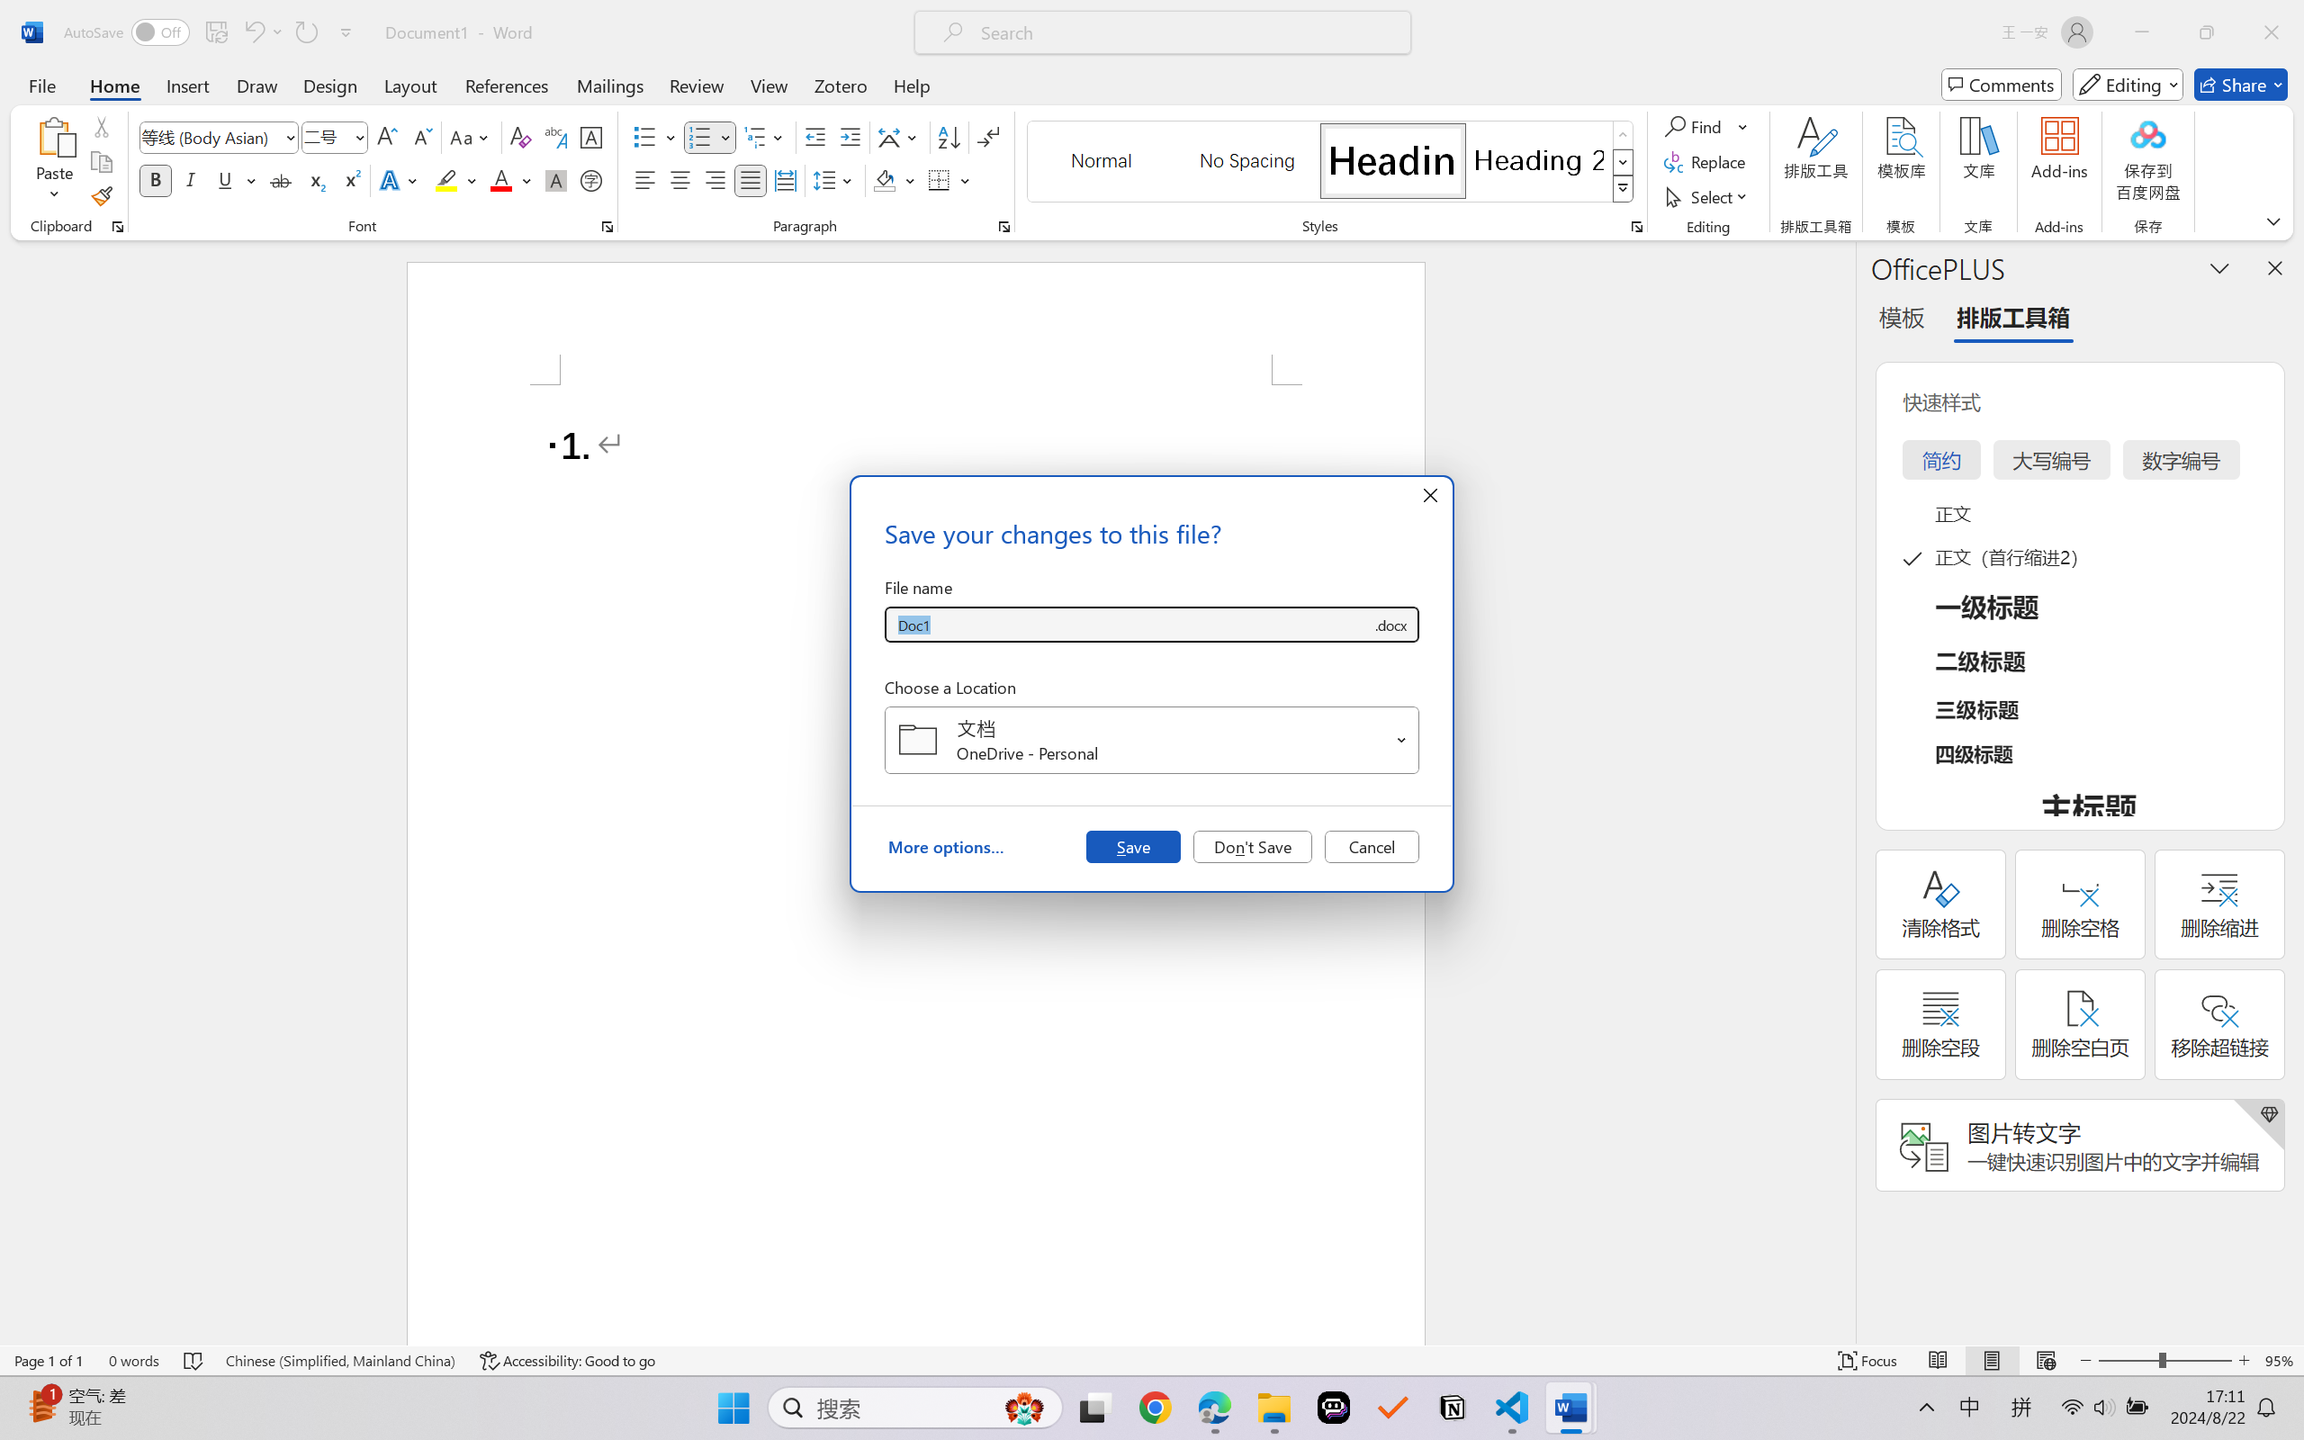 The width and height of the screenshot is (2304, 1440). What do you see at coordinates (263, 32) in the screenshot?
I see `Undo Number Default` at bounding box center [263, 32].